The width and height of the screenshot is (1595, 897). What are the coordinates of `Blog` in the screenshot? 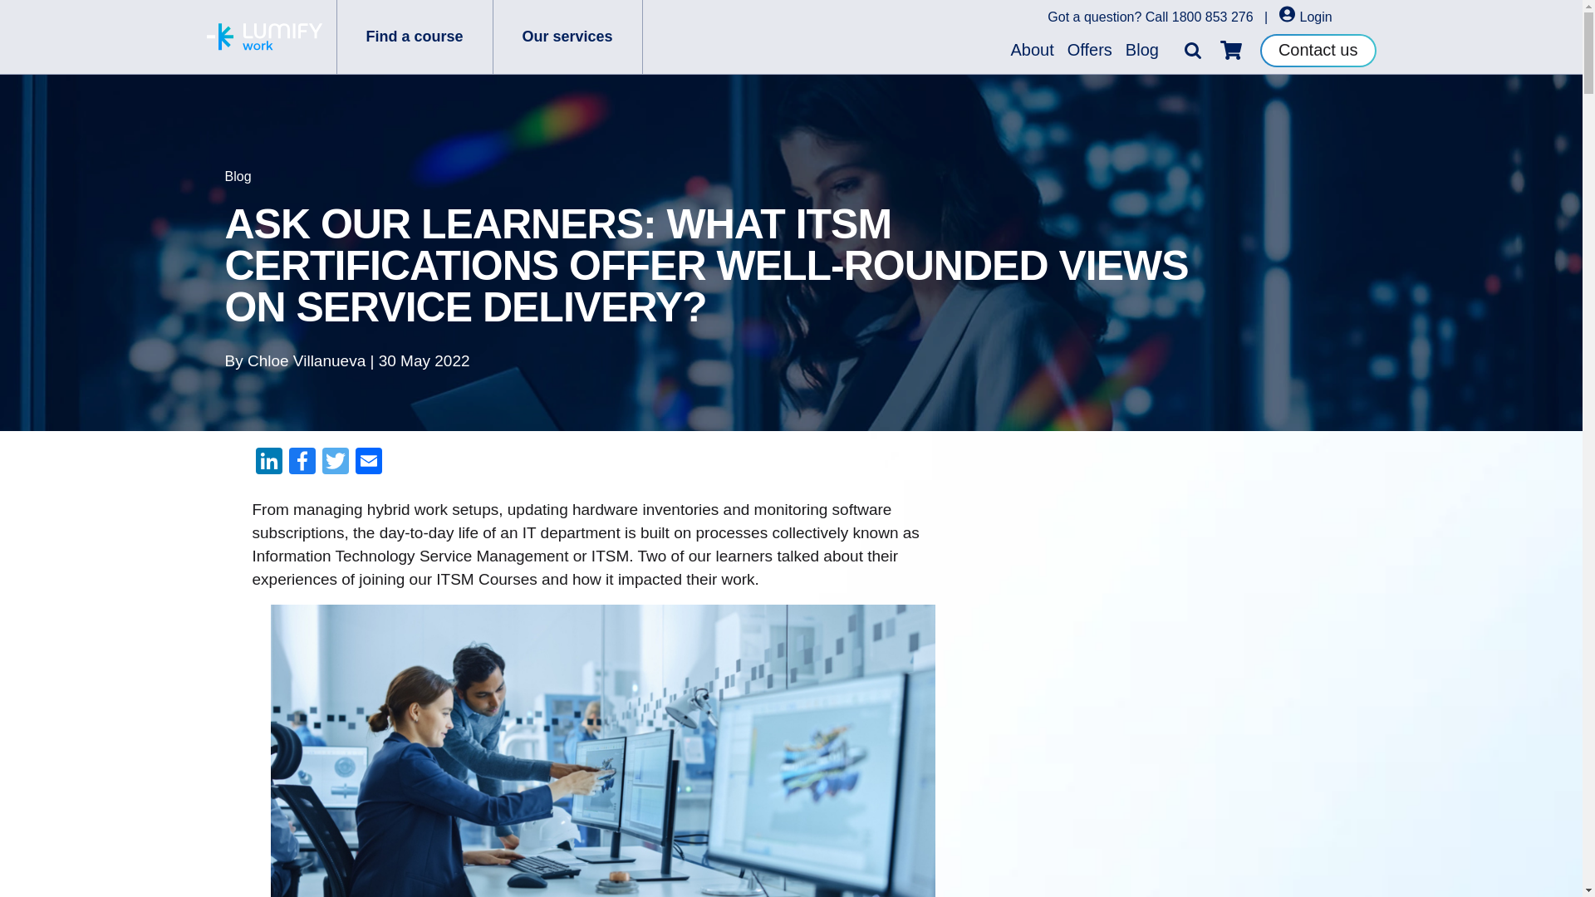 It's located at (238, 176).